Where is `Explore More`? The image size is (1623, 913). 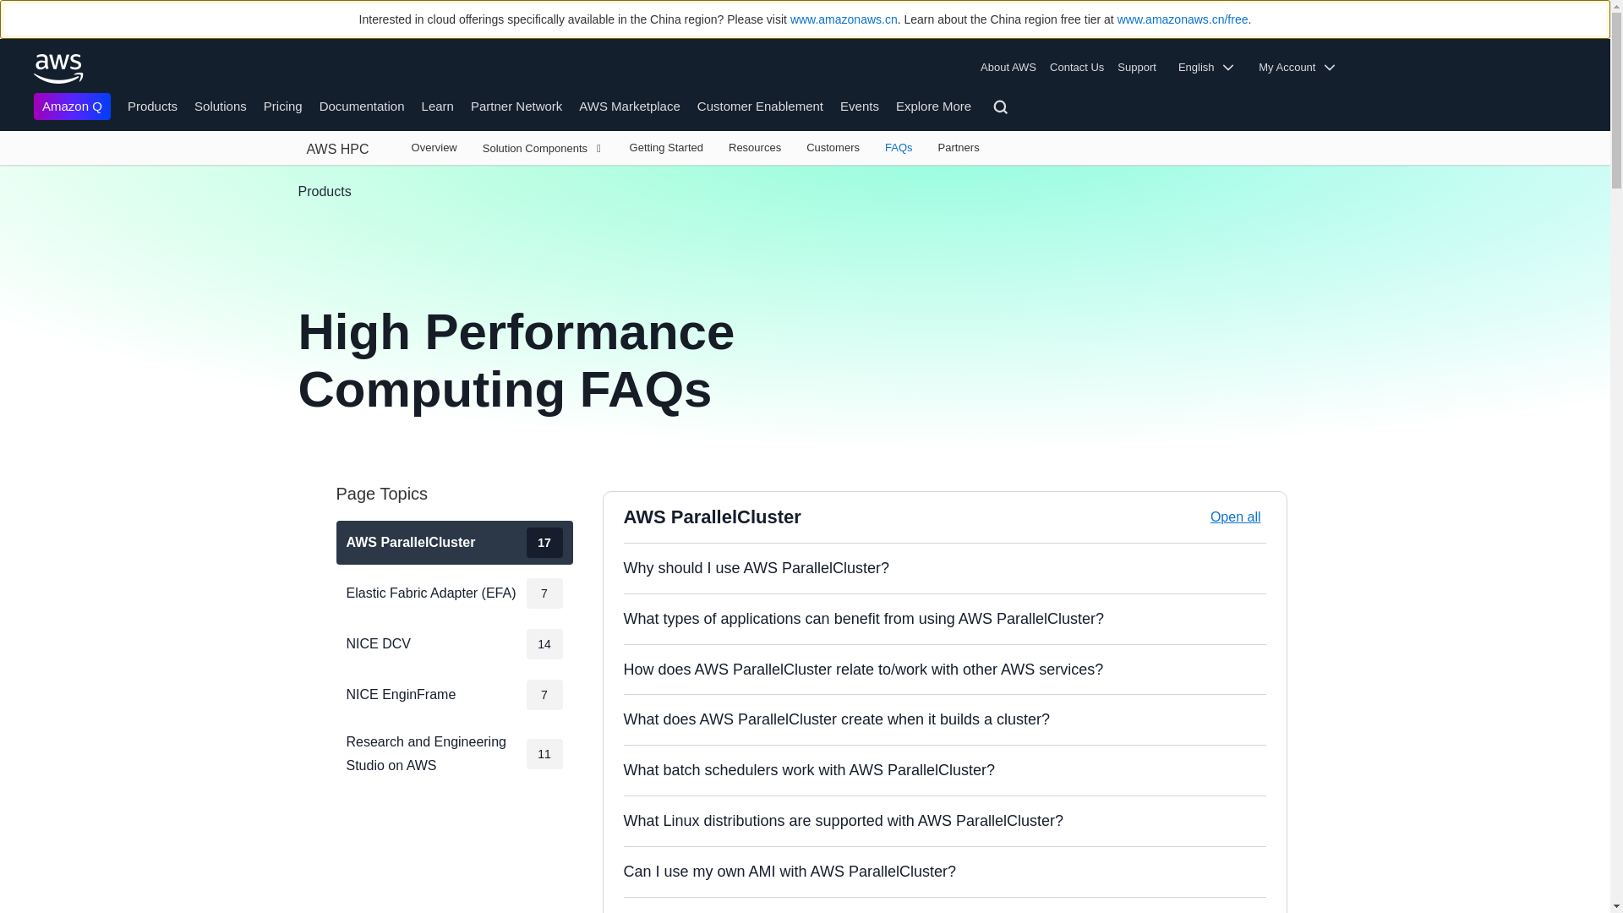 Explore More is located at coordinates (933, 105).